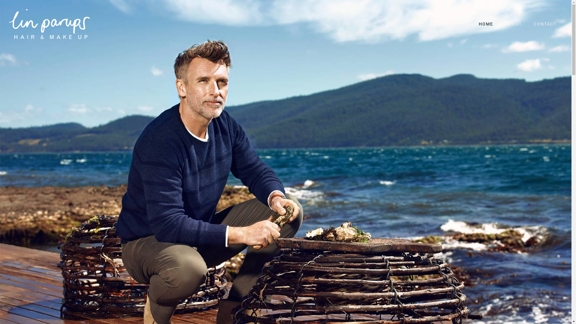  What do you see at coordinates (545, 24) in the screenshot?
I see `CONTACT` at bounding box center [545, 24].